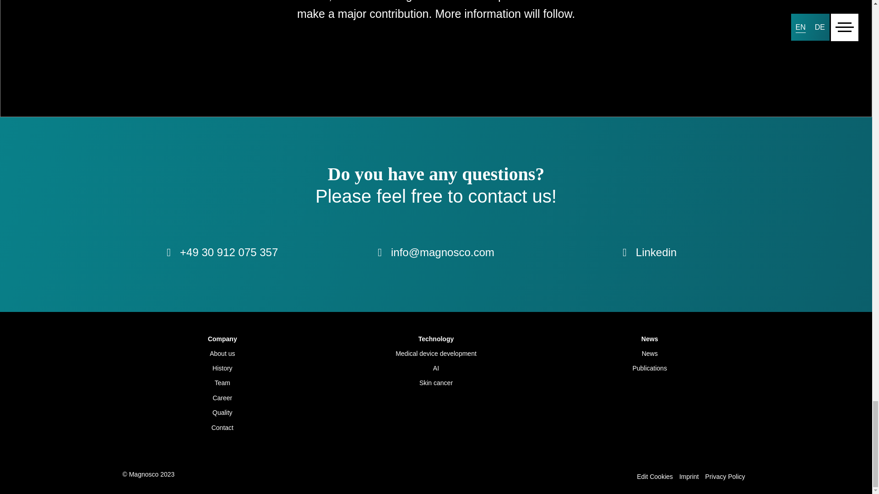 The width and height of the screenshot is (879, 494). What do you see at coordinates (436, 354) in the screenshot?
I see `Medical device development` at bounding box center [436, 354].